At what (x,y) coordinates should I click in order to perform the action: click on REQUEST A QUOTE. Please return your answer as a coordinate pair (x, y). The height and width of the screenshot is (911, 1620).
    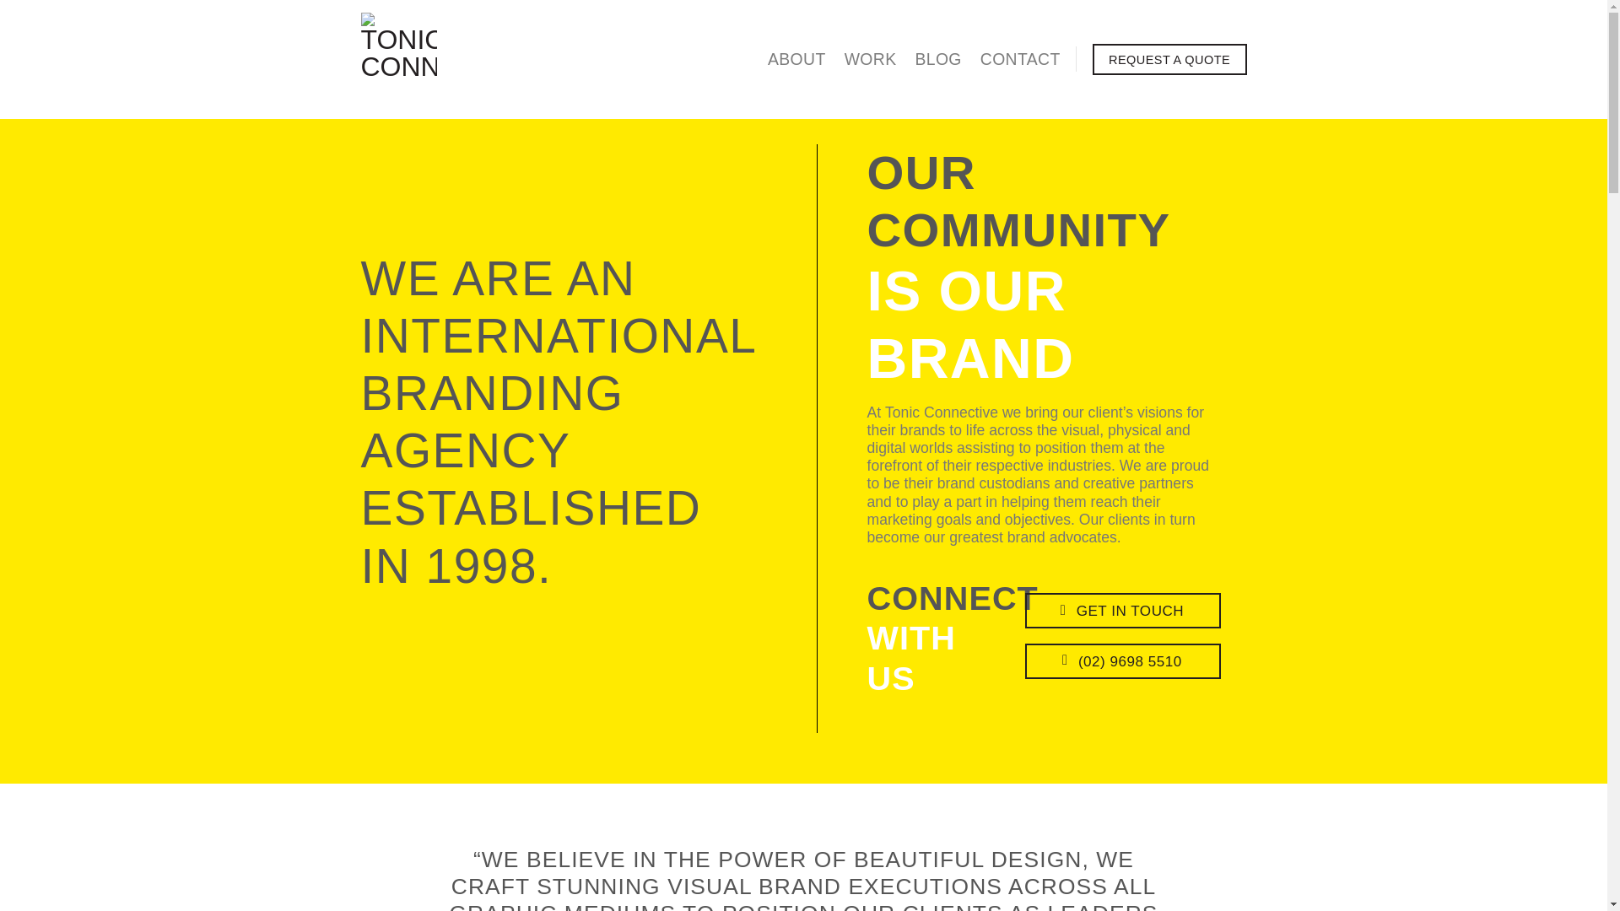
    Looking at the image, I should click on (1169, 59).